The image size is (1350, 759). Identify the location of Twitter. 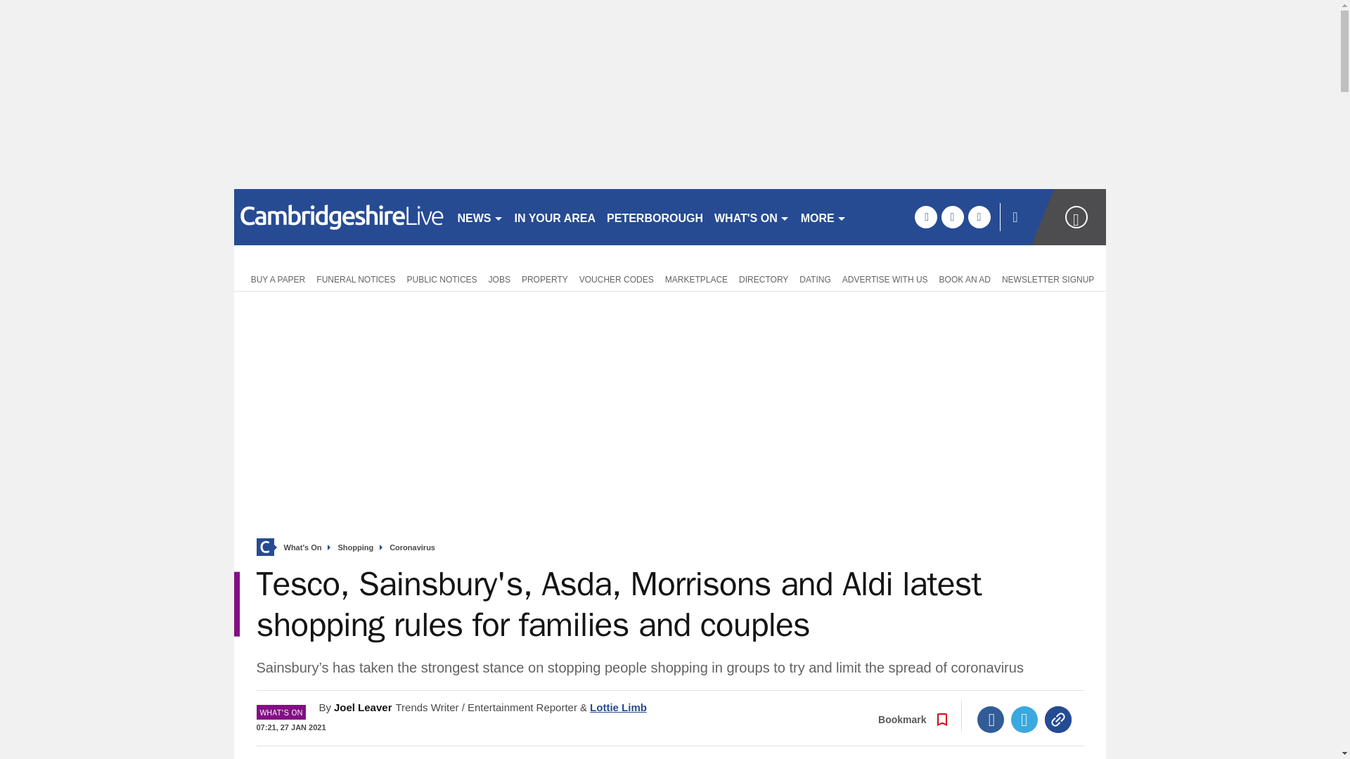
(1024, 720).